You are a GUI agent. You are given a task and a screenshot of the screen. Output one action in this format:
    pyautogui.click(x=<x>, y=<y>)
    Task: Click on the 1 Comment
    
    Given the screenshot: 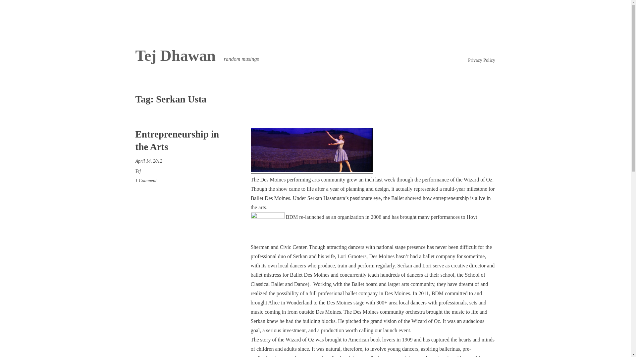 What is the action you would take?
    pyautogui.click(x=146, y=180)
    